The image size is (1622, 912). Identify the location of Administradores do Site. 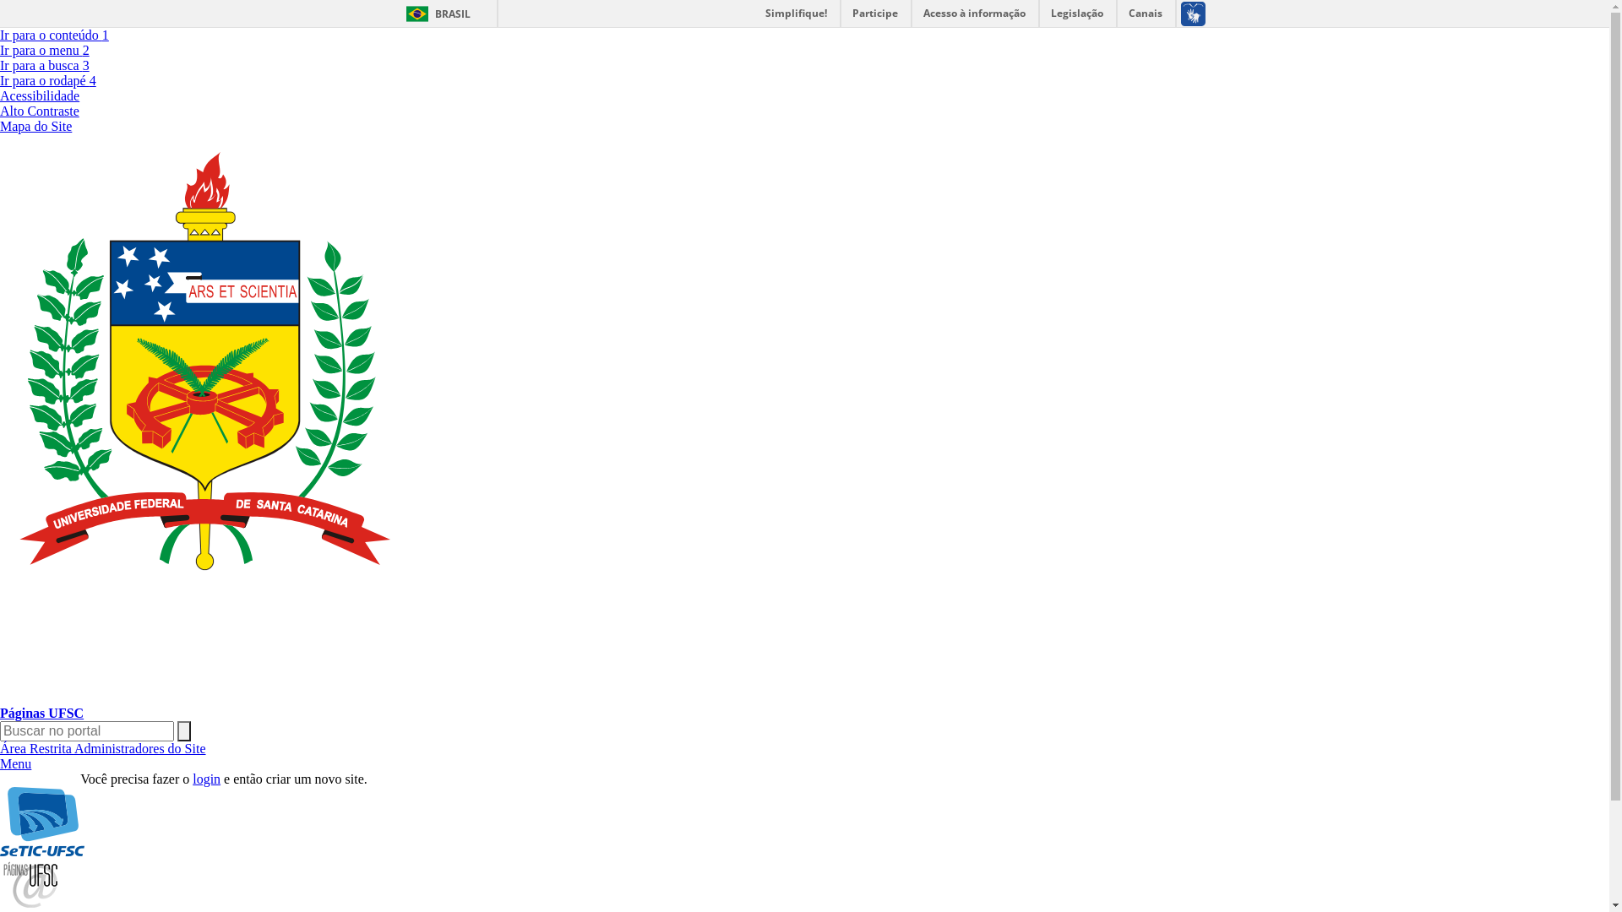
(140, 748).